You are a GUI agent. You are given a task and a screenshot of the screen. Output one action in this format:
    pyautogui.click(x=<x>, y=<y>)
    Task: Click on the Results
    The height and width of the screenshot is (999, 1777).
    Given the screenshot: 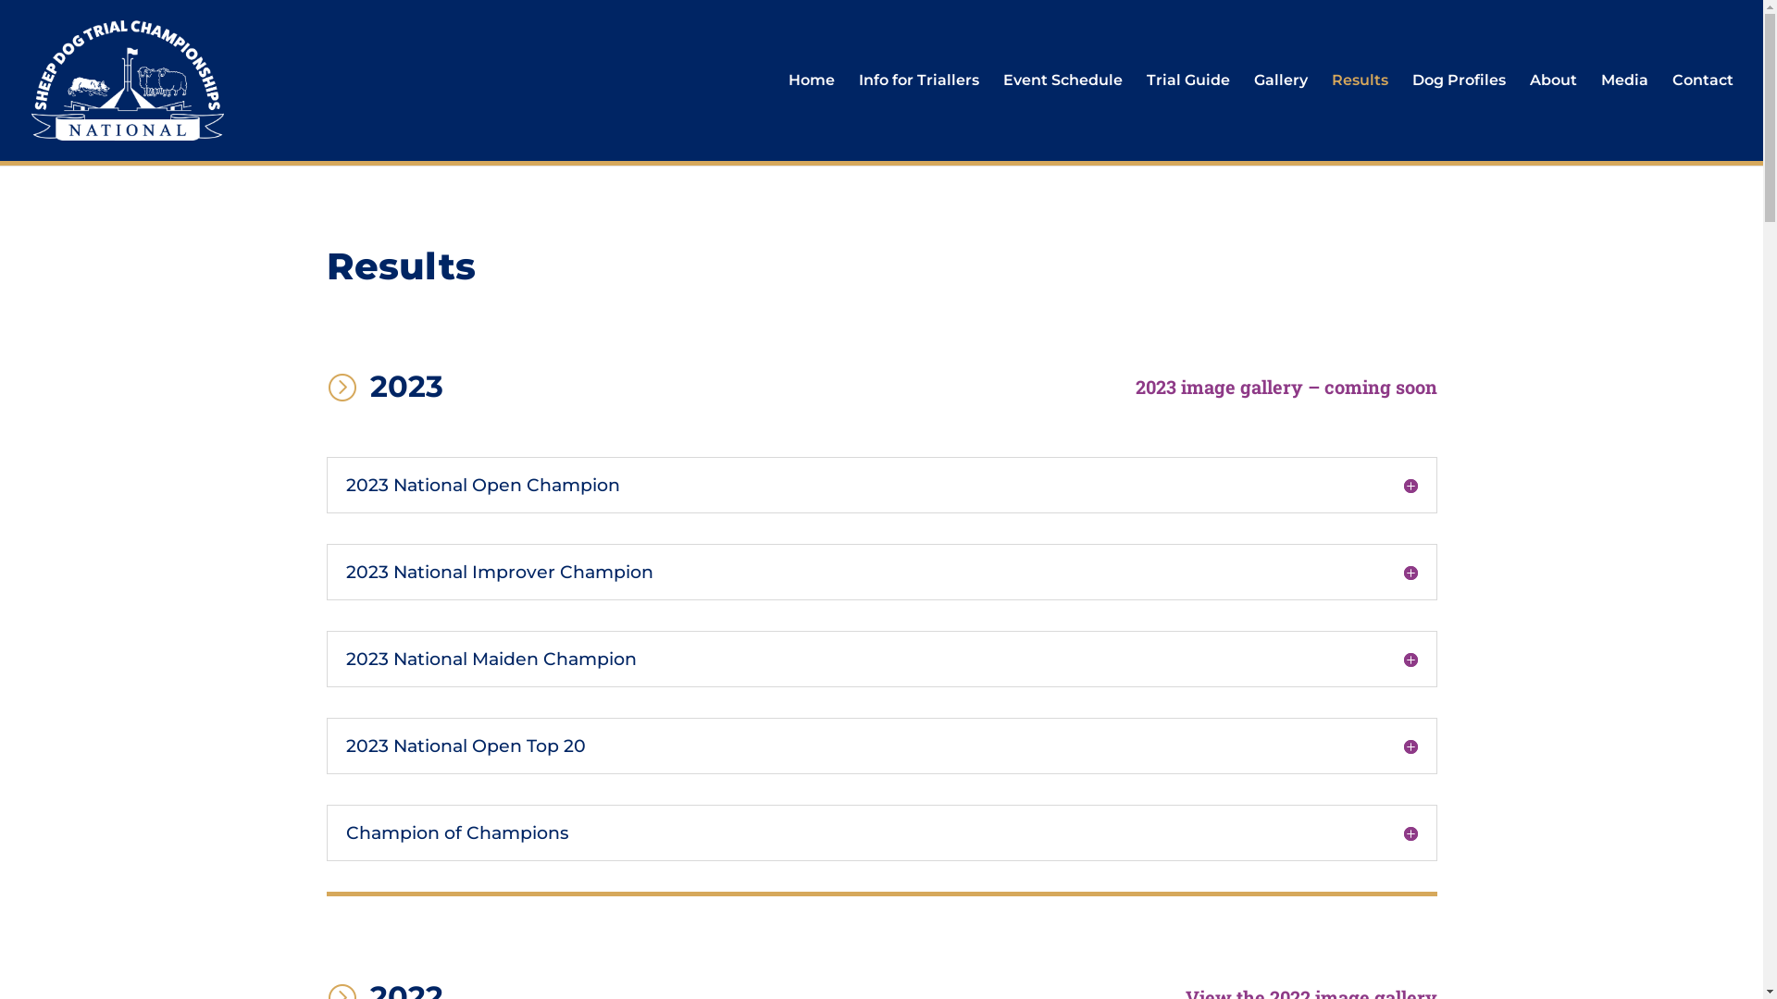 What is the action you would take?
    pyautogui.click(x=1361, y=117)
    